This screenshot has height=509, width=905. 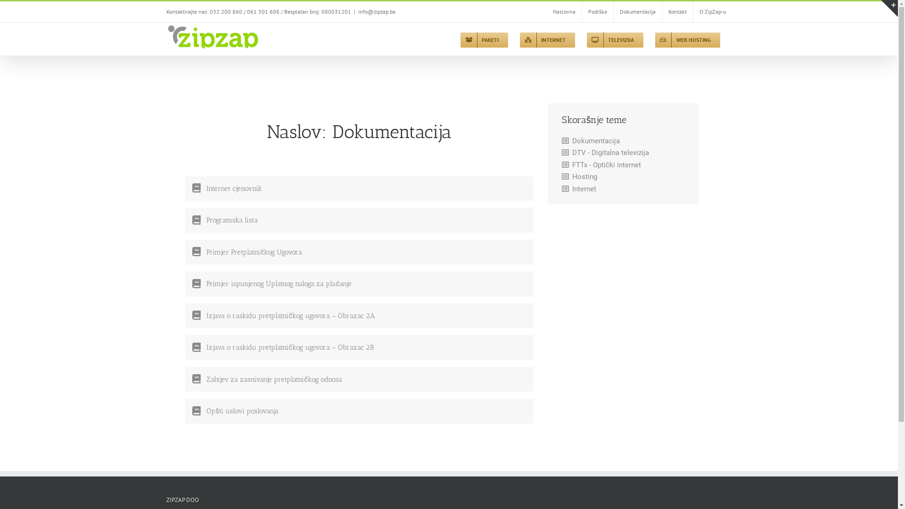 I want to click on info@zipzap.ba, so click(x=377, y=11).